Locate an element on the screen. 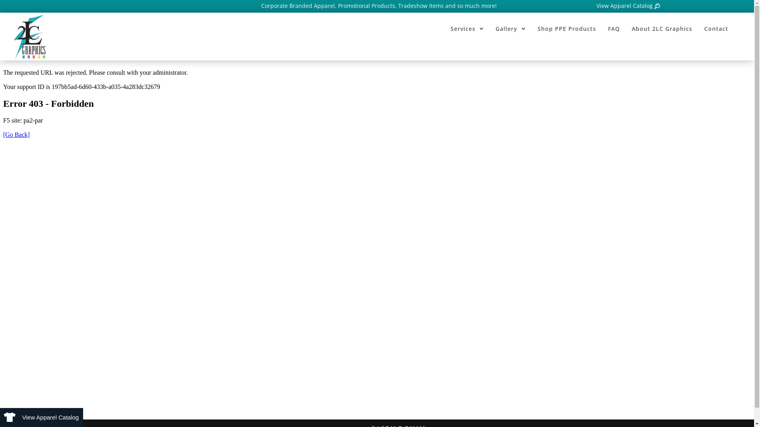 The image size is (760, 427). Shop PPE Products is located at coordinates (567, 29).